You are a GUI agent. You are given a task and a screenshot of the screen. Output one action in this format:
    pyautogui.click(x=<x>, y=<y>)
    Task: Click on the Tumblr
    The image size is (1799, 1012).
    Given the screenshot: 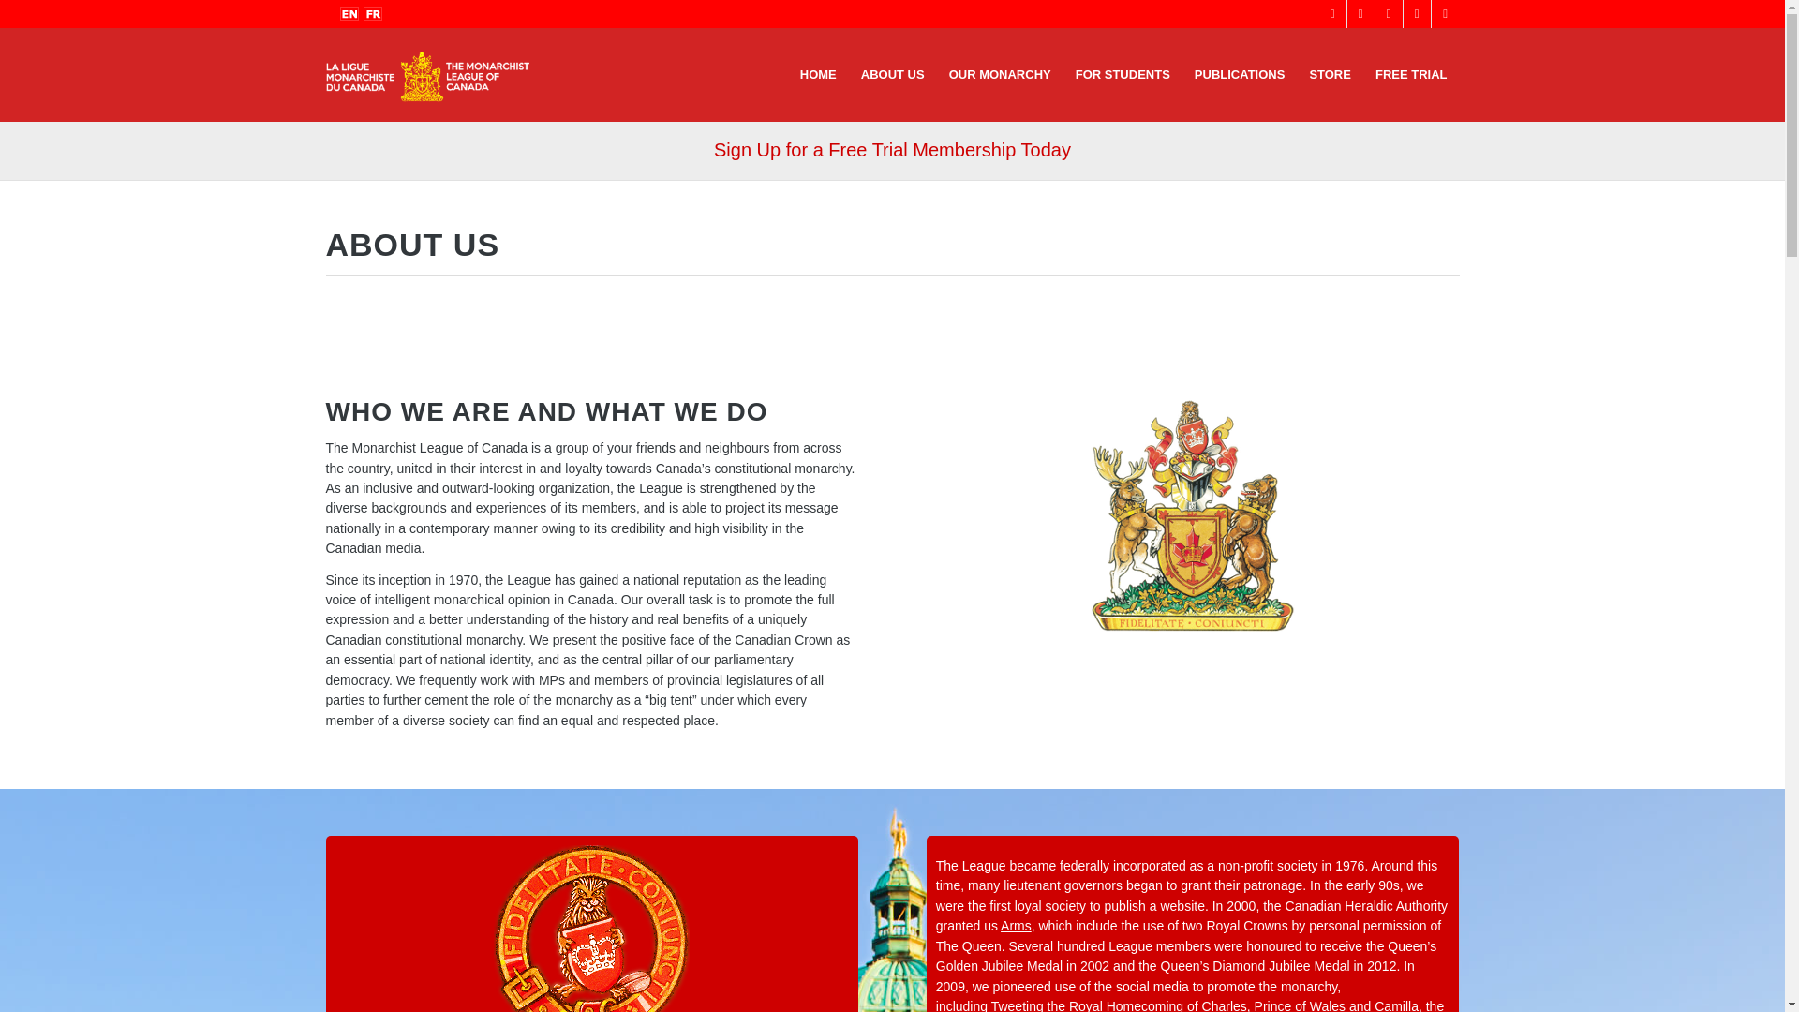 What is the action you would take?
    pyautogui.click(x=1445, y=14)
    